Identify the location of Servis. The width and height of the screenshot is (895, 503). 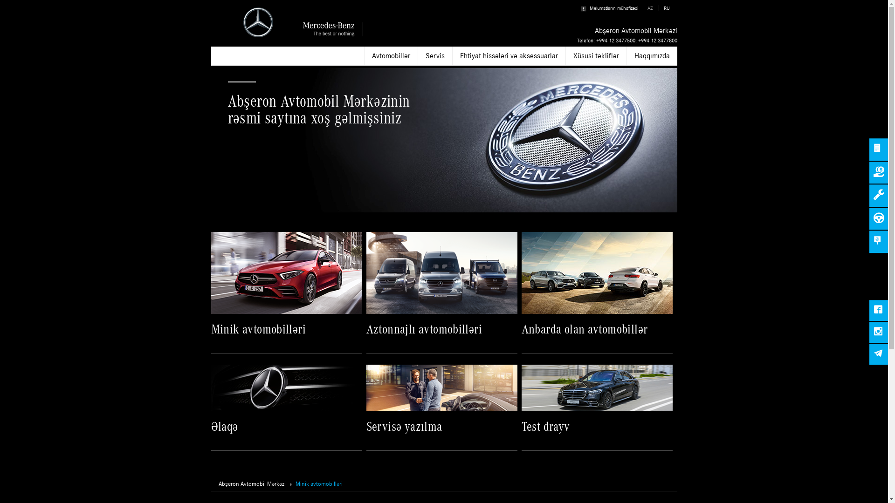
(435, 56).